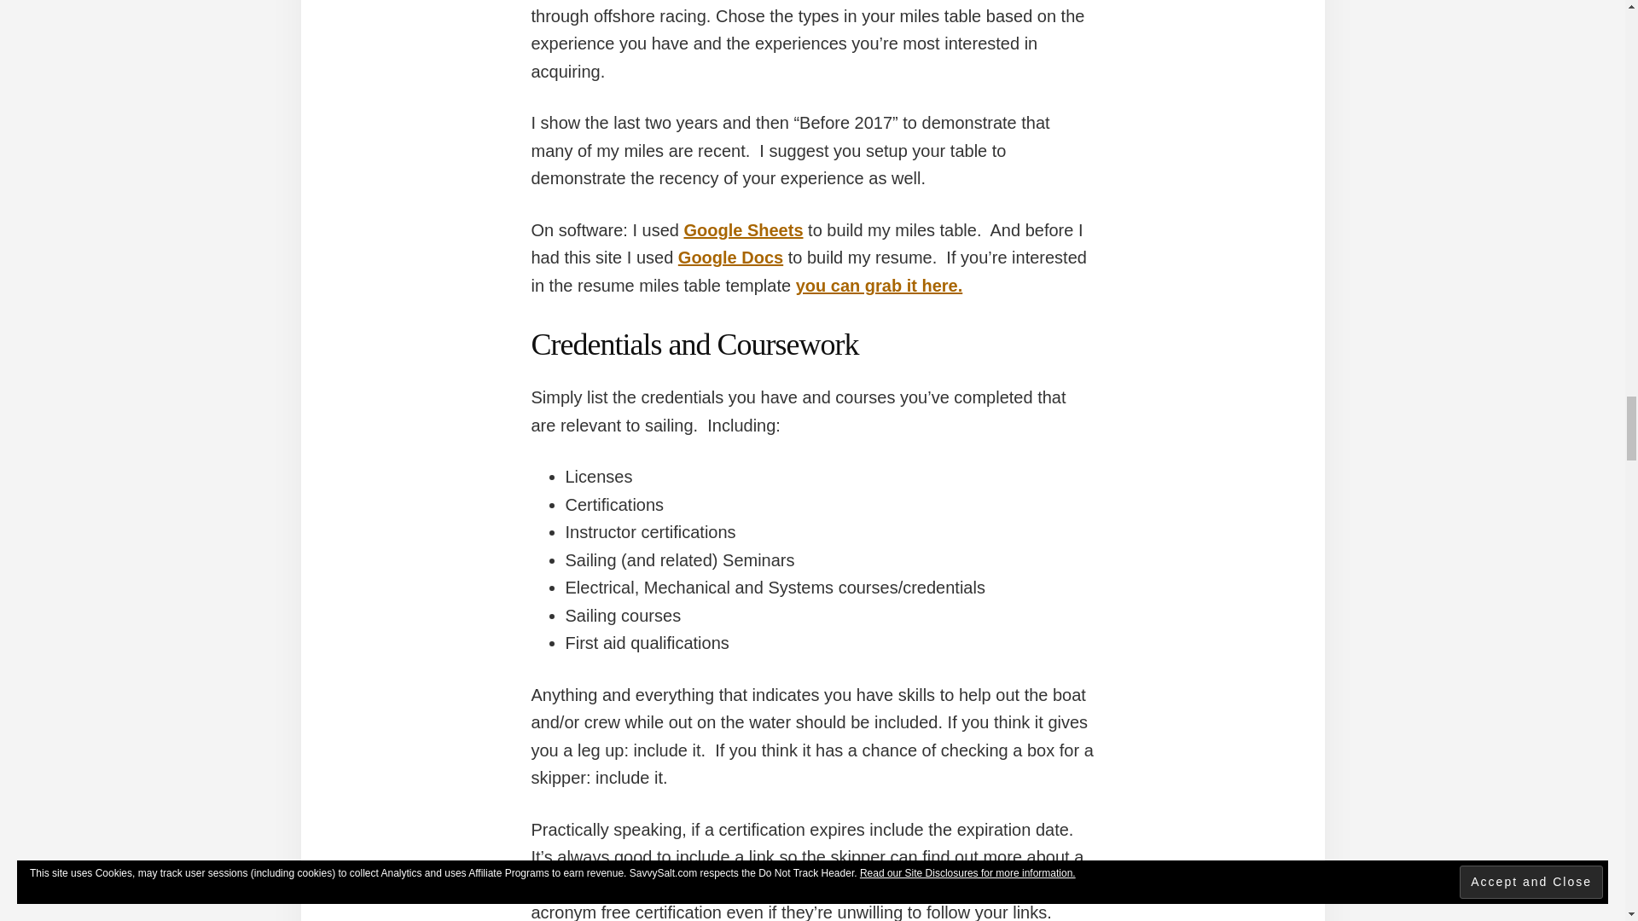 The width and height of the screenshot is (1638, 921). What do you see at coordinates (879, 285) in the screenshot?
I see `you can grab it here.` at bounding box center [879, 285].